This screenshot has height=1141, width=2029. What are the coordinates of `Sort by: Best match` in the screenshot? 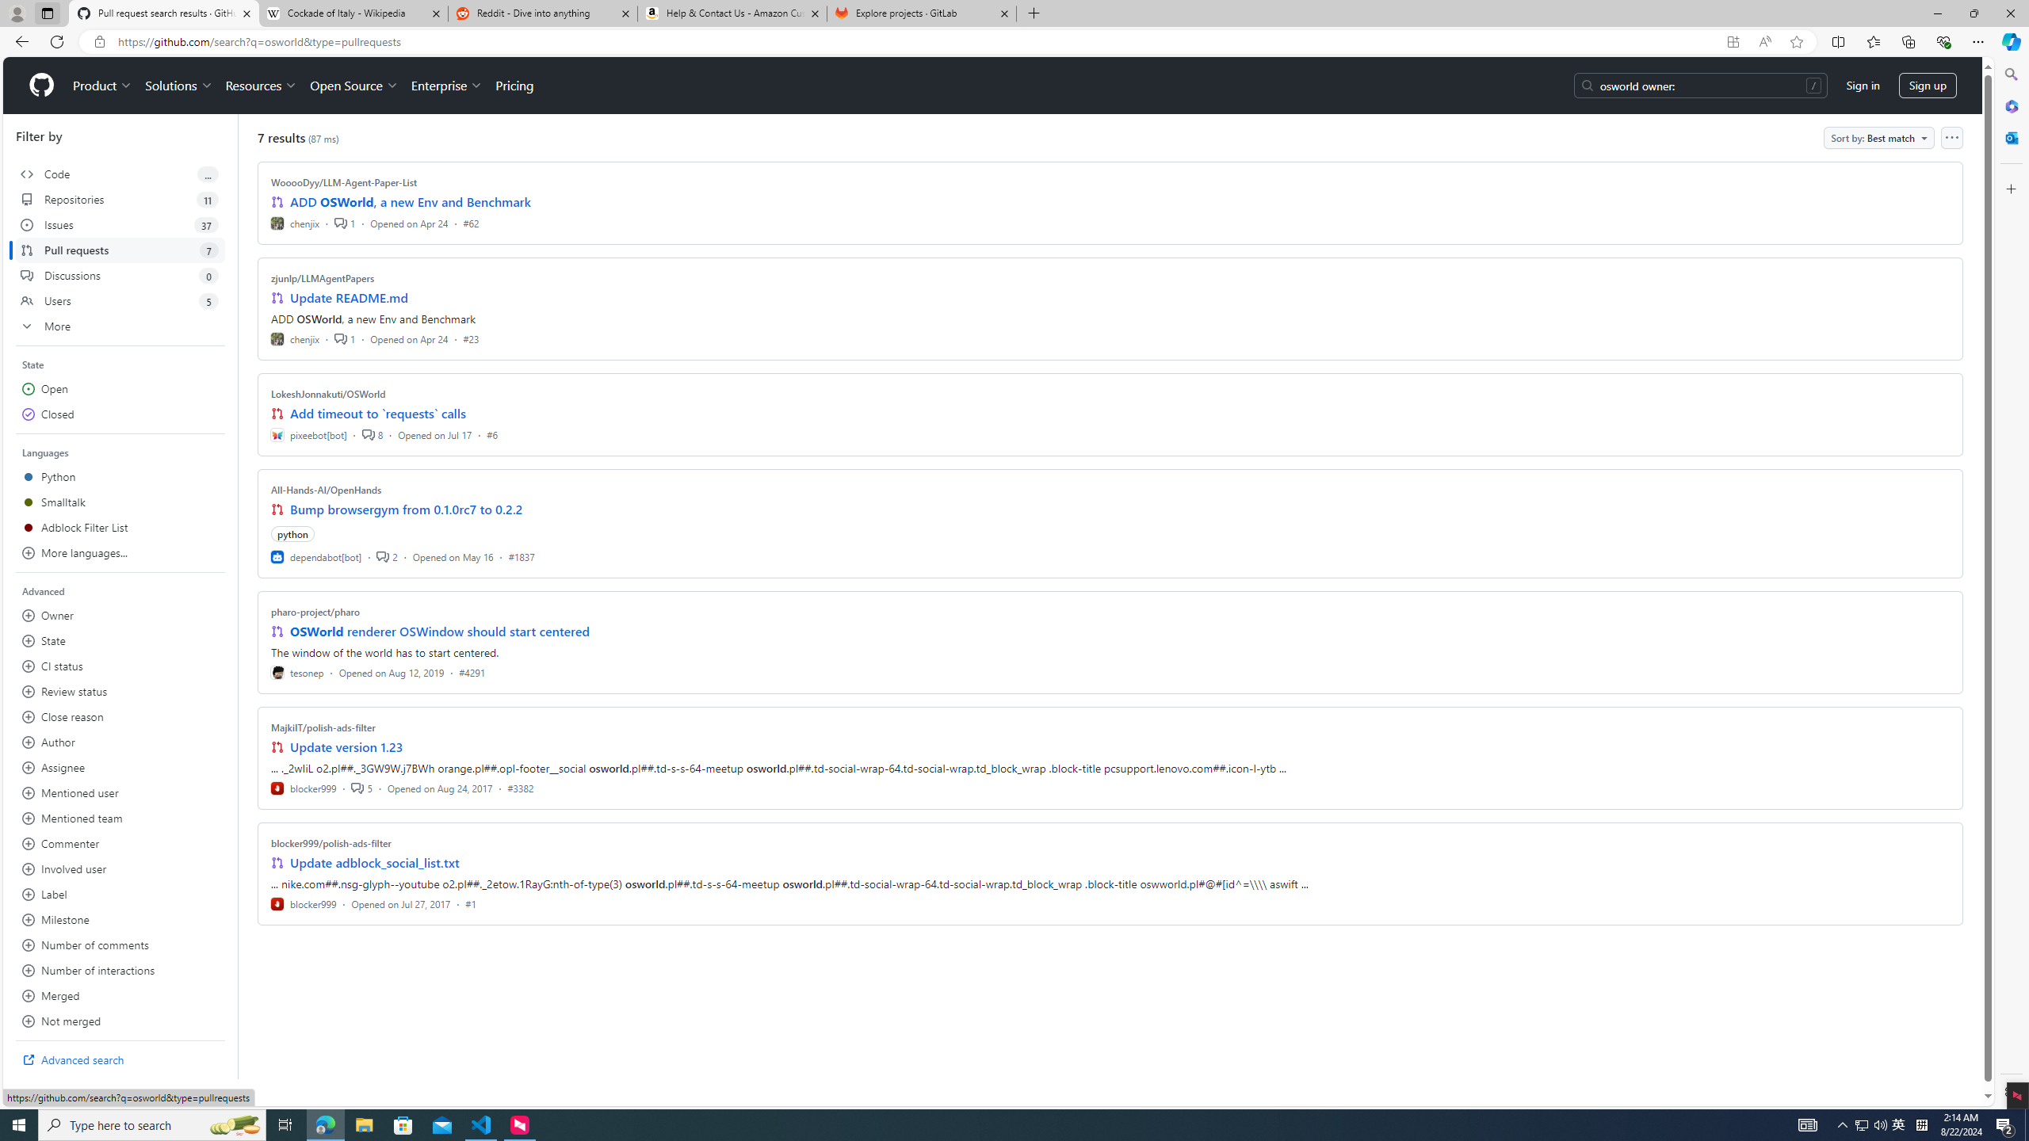 It's located at (1880, 138).